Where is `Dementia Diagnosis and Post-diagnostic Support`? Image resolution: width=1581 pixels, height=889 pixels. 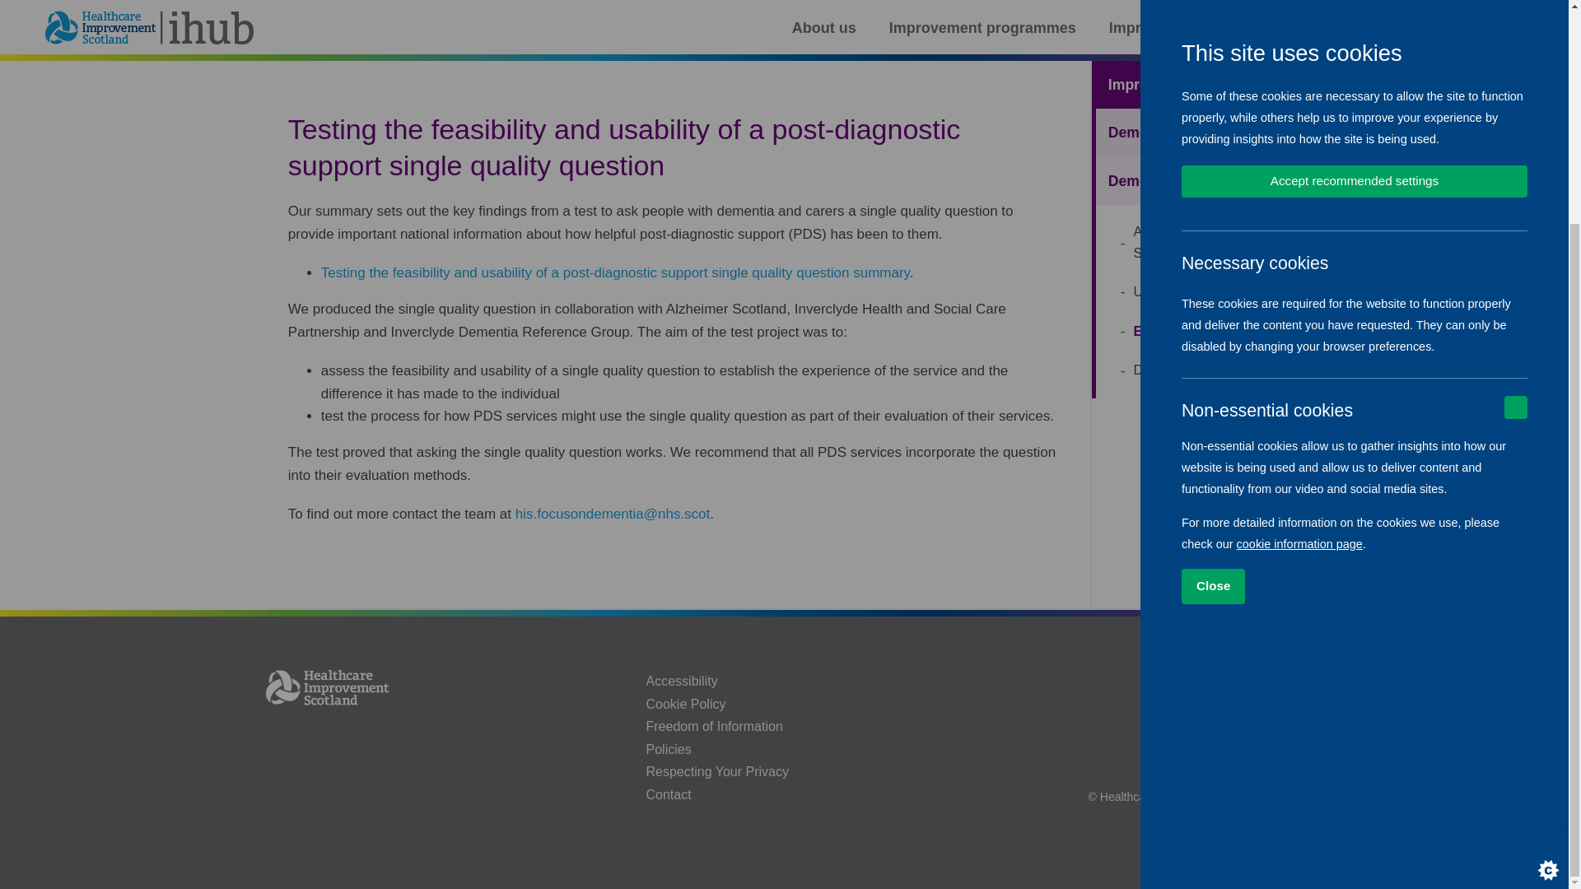 Dementia Diagnosis and Post-diagnostic Support is located at coordinates (678, 39).